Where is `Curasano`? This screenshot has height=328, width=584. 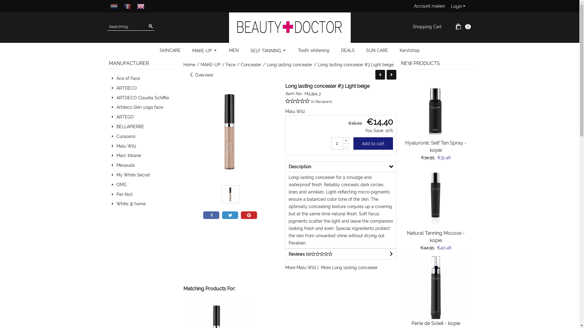
Curasano is located at coordinates (126, 136).